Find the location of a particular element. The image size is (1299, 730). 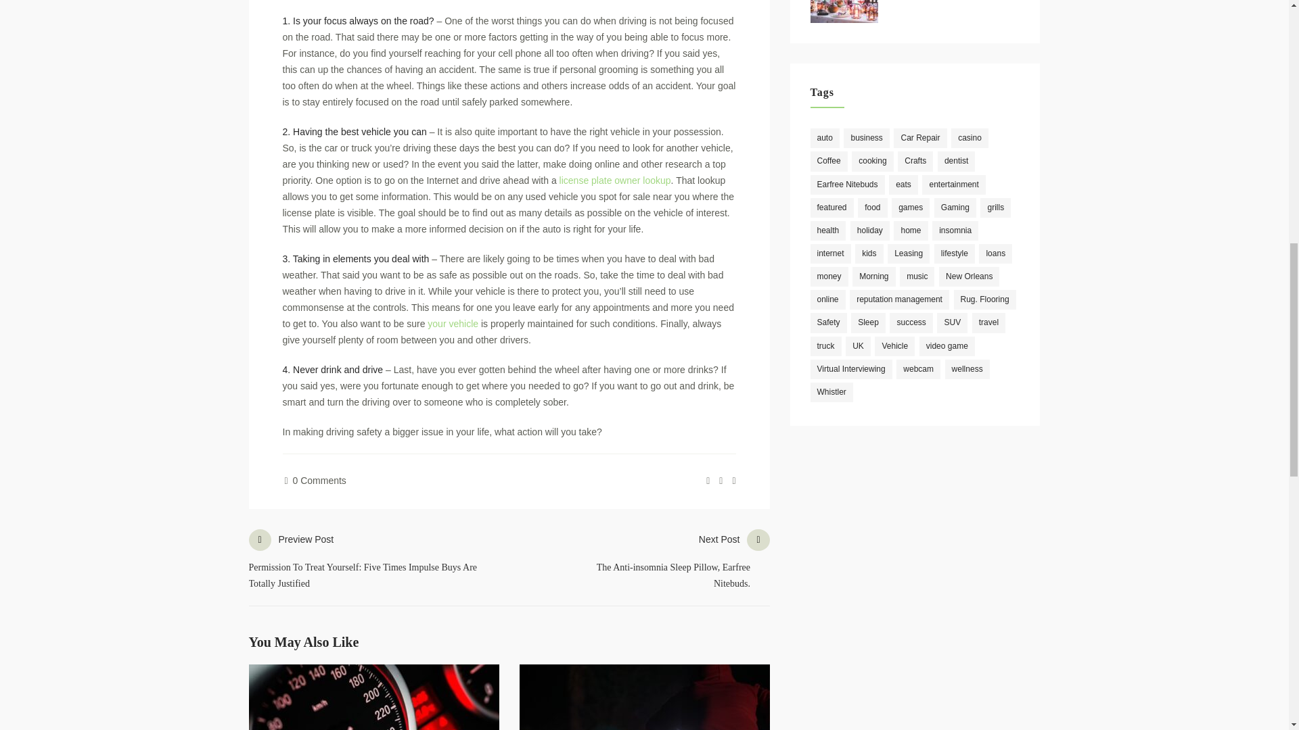

0 Comments is located at coordinates (315, 481).